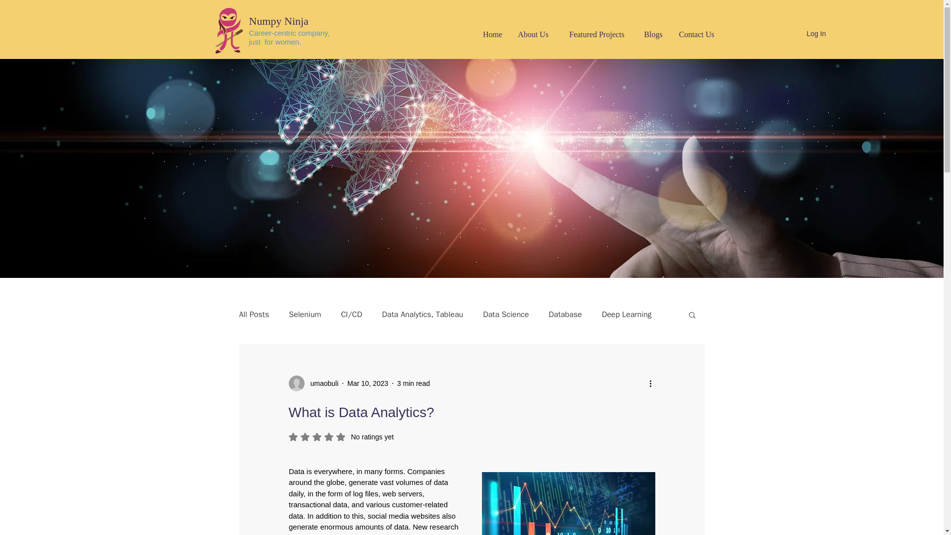  What do you see at coordinates (654, 35) in the screenshot?
I see `Blogs` at bounding box center [654, 35].